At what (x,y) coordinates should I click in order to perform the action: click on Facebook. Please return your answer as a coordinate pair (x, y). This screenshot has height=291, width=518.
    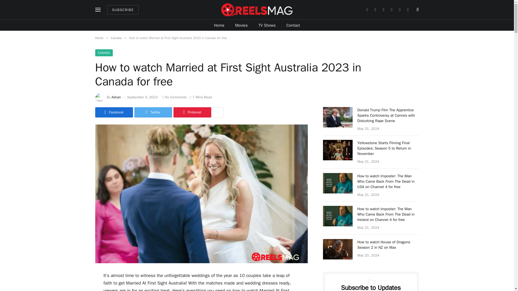
    Looking at the image, I should click on (114, 112).